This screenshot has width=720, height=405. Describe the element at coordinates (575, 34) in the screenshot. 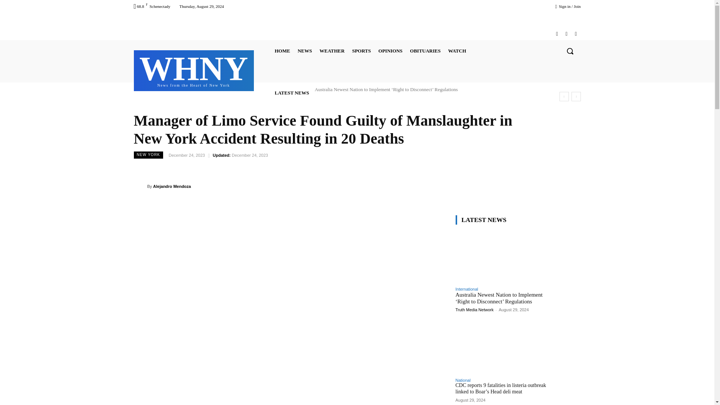

I see `RSS Feed` at that location.